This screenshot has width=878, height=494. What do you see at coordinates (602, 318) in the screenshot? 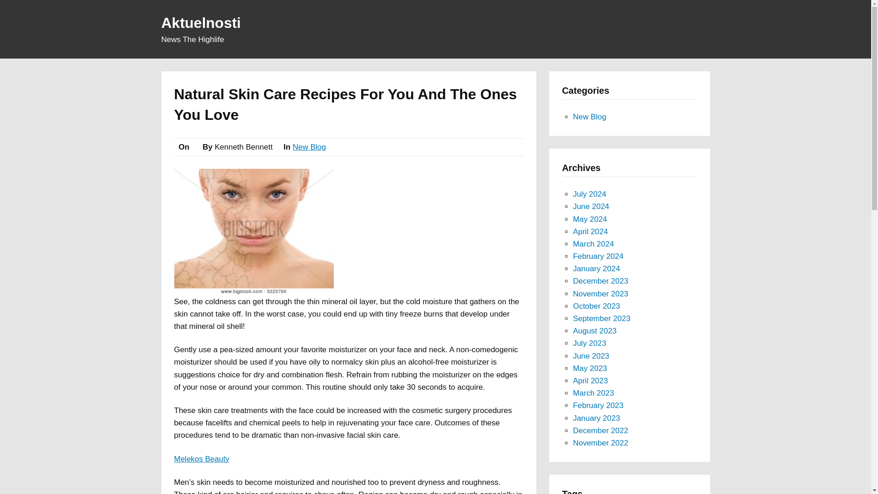
I see `September 2023` at bounding box center [602, 318].